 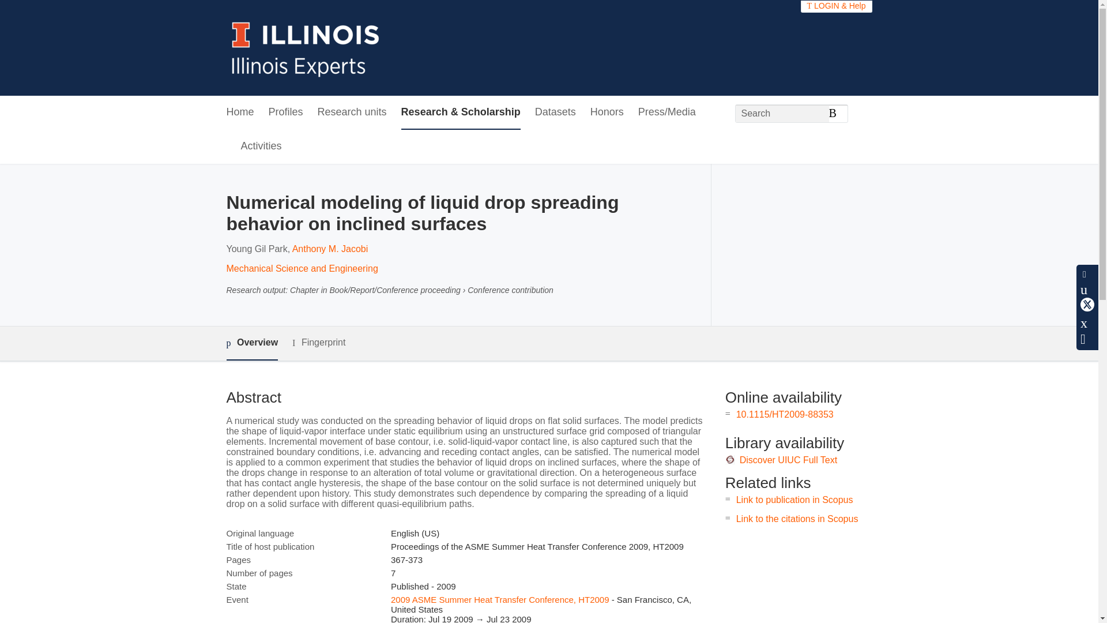 What do you see at coordinates (286, 112) in the screenshot?
I see `Profiles` at bounding box center [286, 112].